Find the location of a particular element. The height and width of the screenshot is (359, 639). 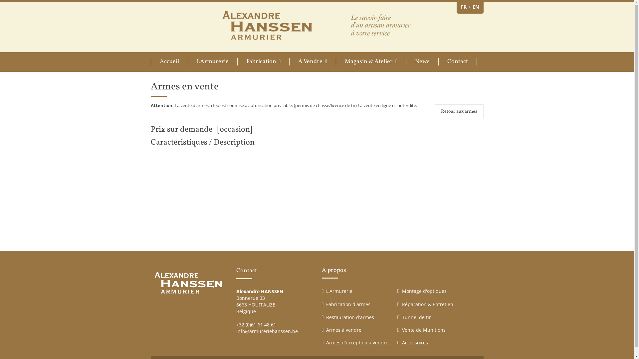

L'Armurerie is located at coordinates (212, 62).